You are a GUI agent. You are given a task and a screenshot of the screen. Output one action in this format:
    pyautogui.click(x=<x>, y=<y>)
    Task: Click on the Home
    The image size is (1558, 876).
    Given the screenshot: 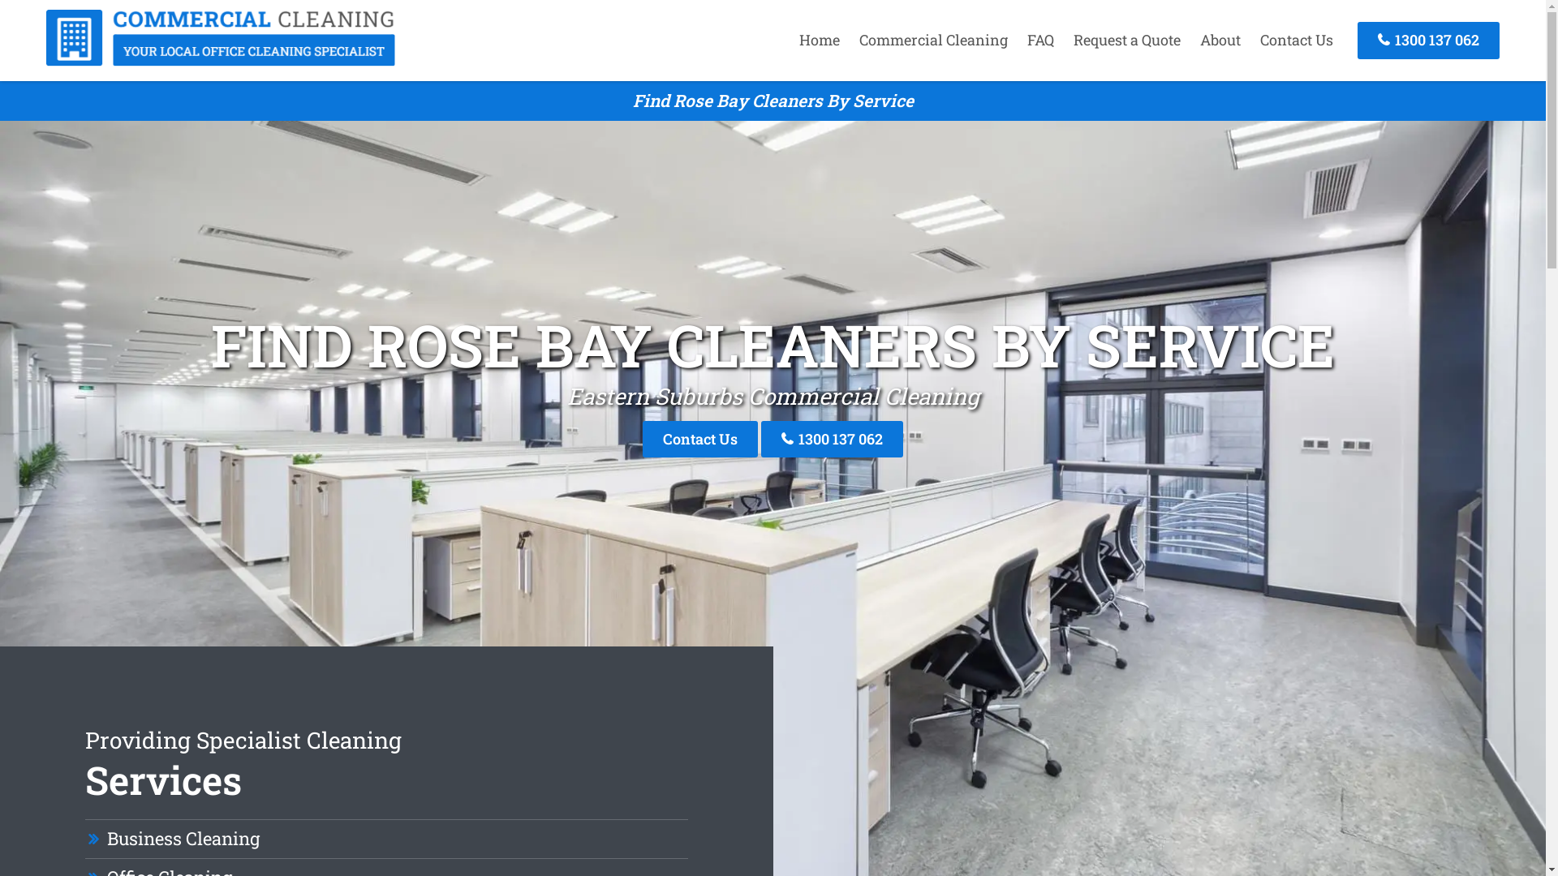 What is the action you would take?
    pyautogui.click(x=820, y=40)
    